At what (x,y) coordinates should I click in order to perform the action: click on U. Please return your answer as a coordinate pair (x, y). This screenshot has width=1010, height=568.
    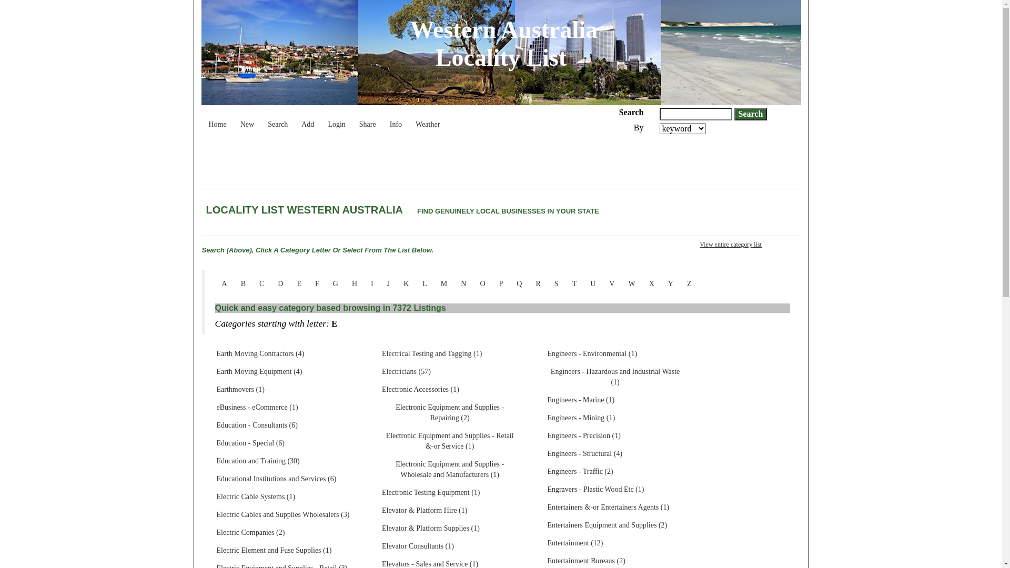
    Looking at the image, I should click on (593, 284).